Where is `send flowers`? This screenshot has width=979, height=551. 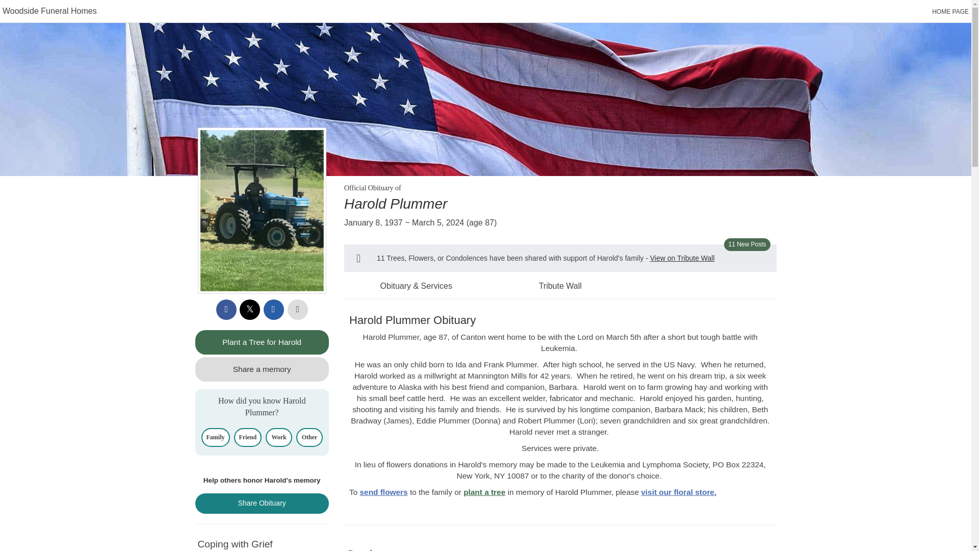 send flowers is located at coordinates (384, 492).